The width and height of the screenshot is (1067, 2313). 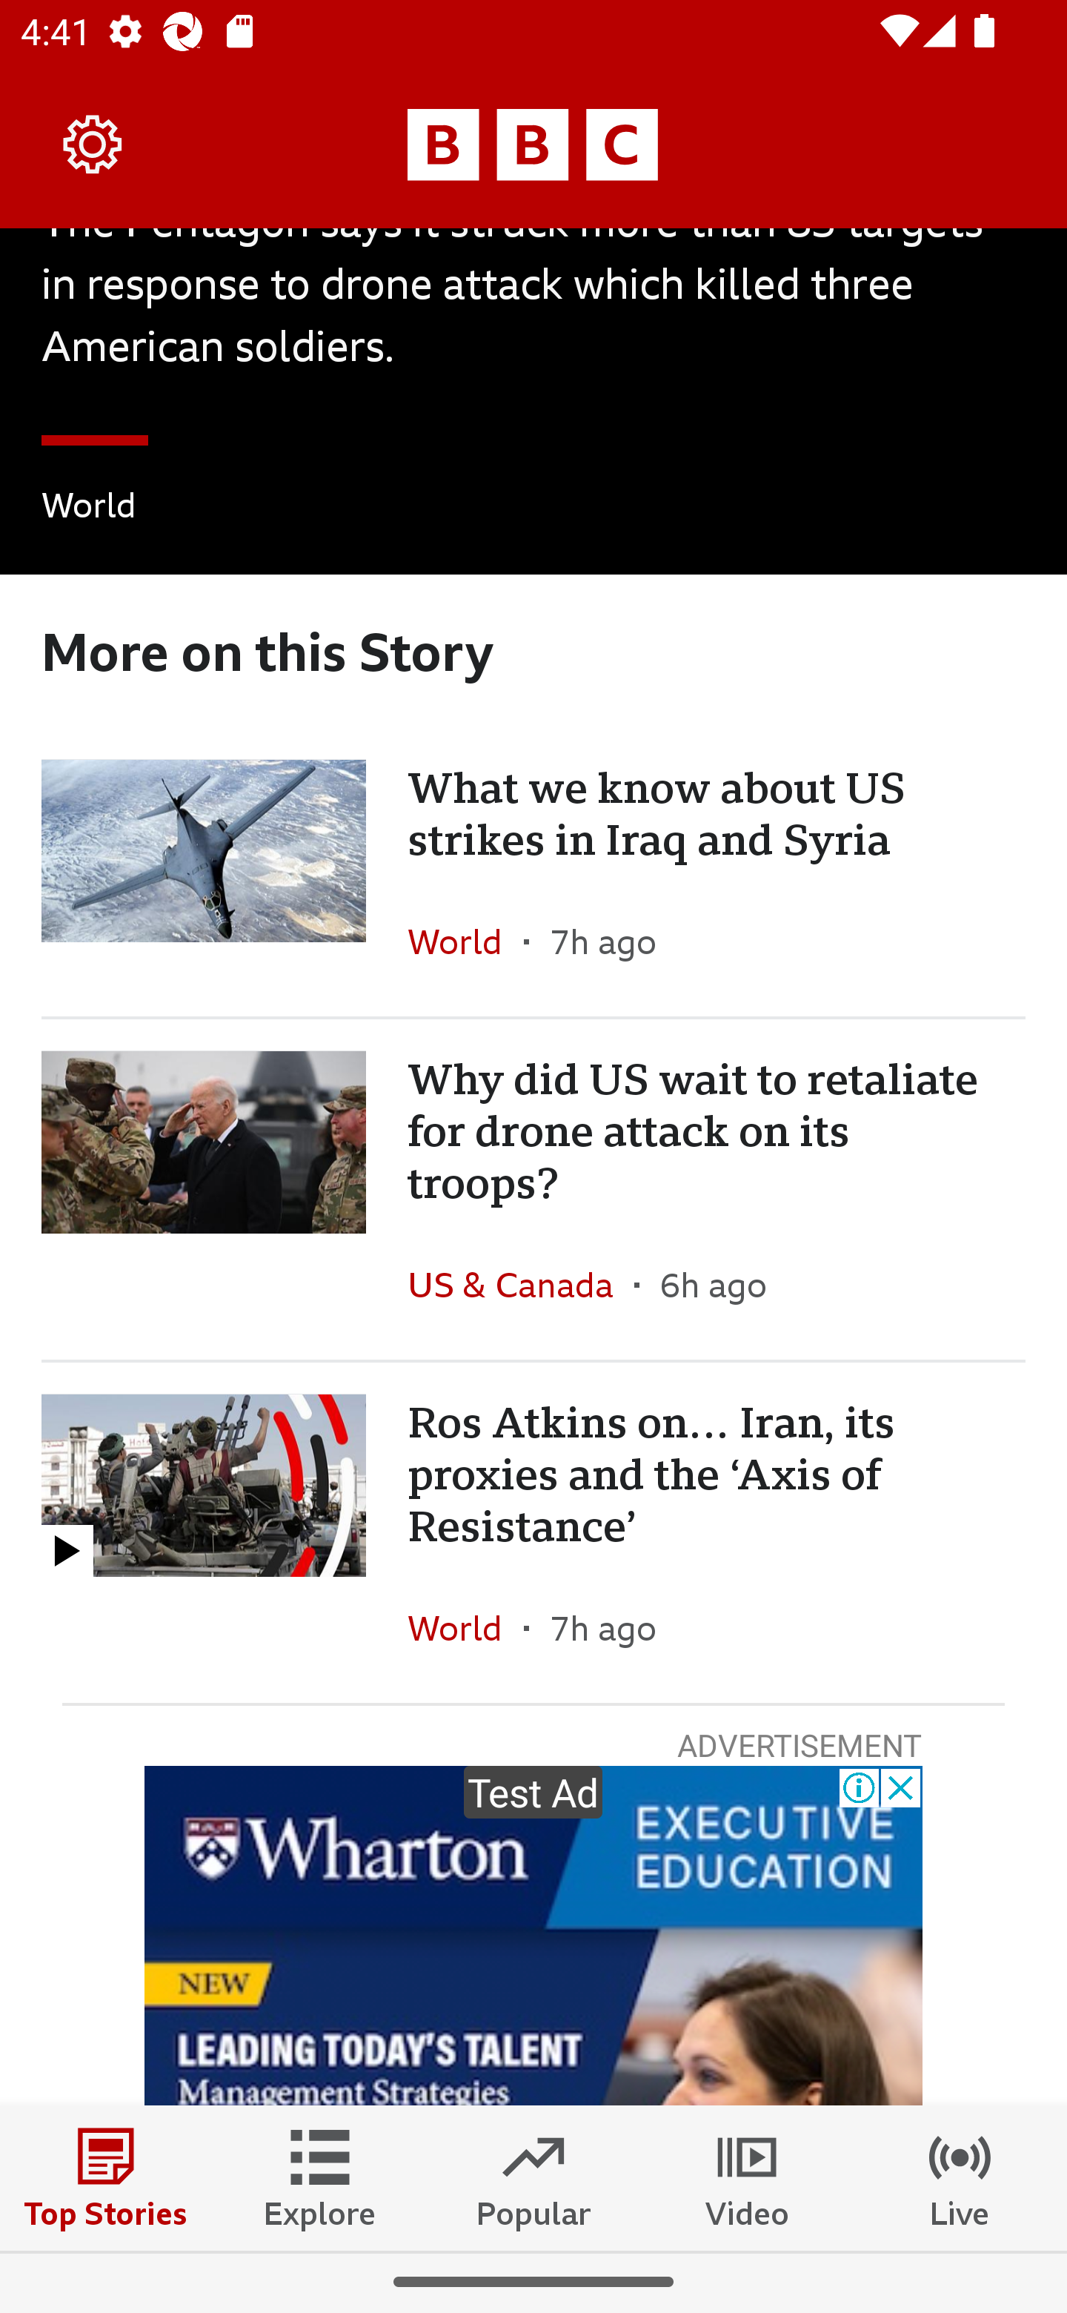 What do you see at coordinates (533, 2177) in the screenshot?
I see `Popular` at bounding box center [533, 2177].